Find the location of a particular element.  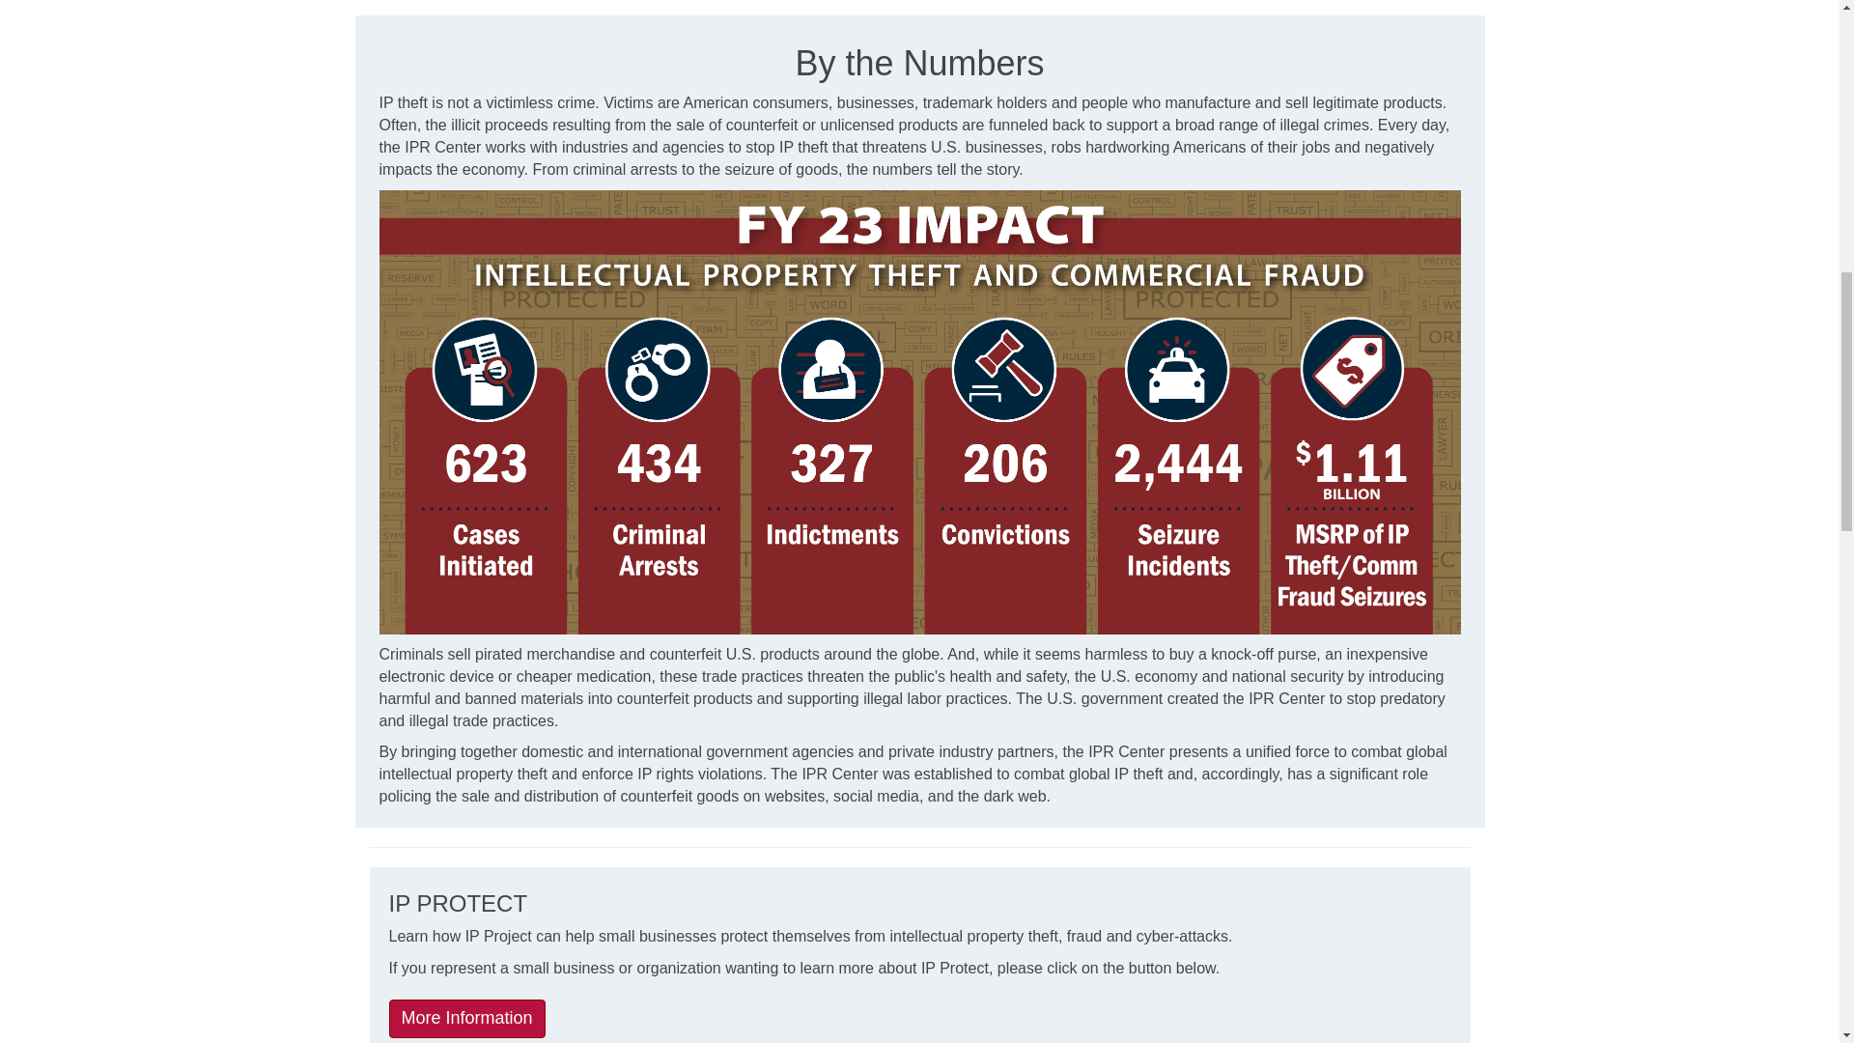

More Information is located at coordinates (465, 1018).